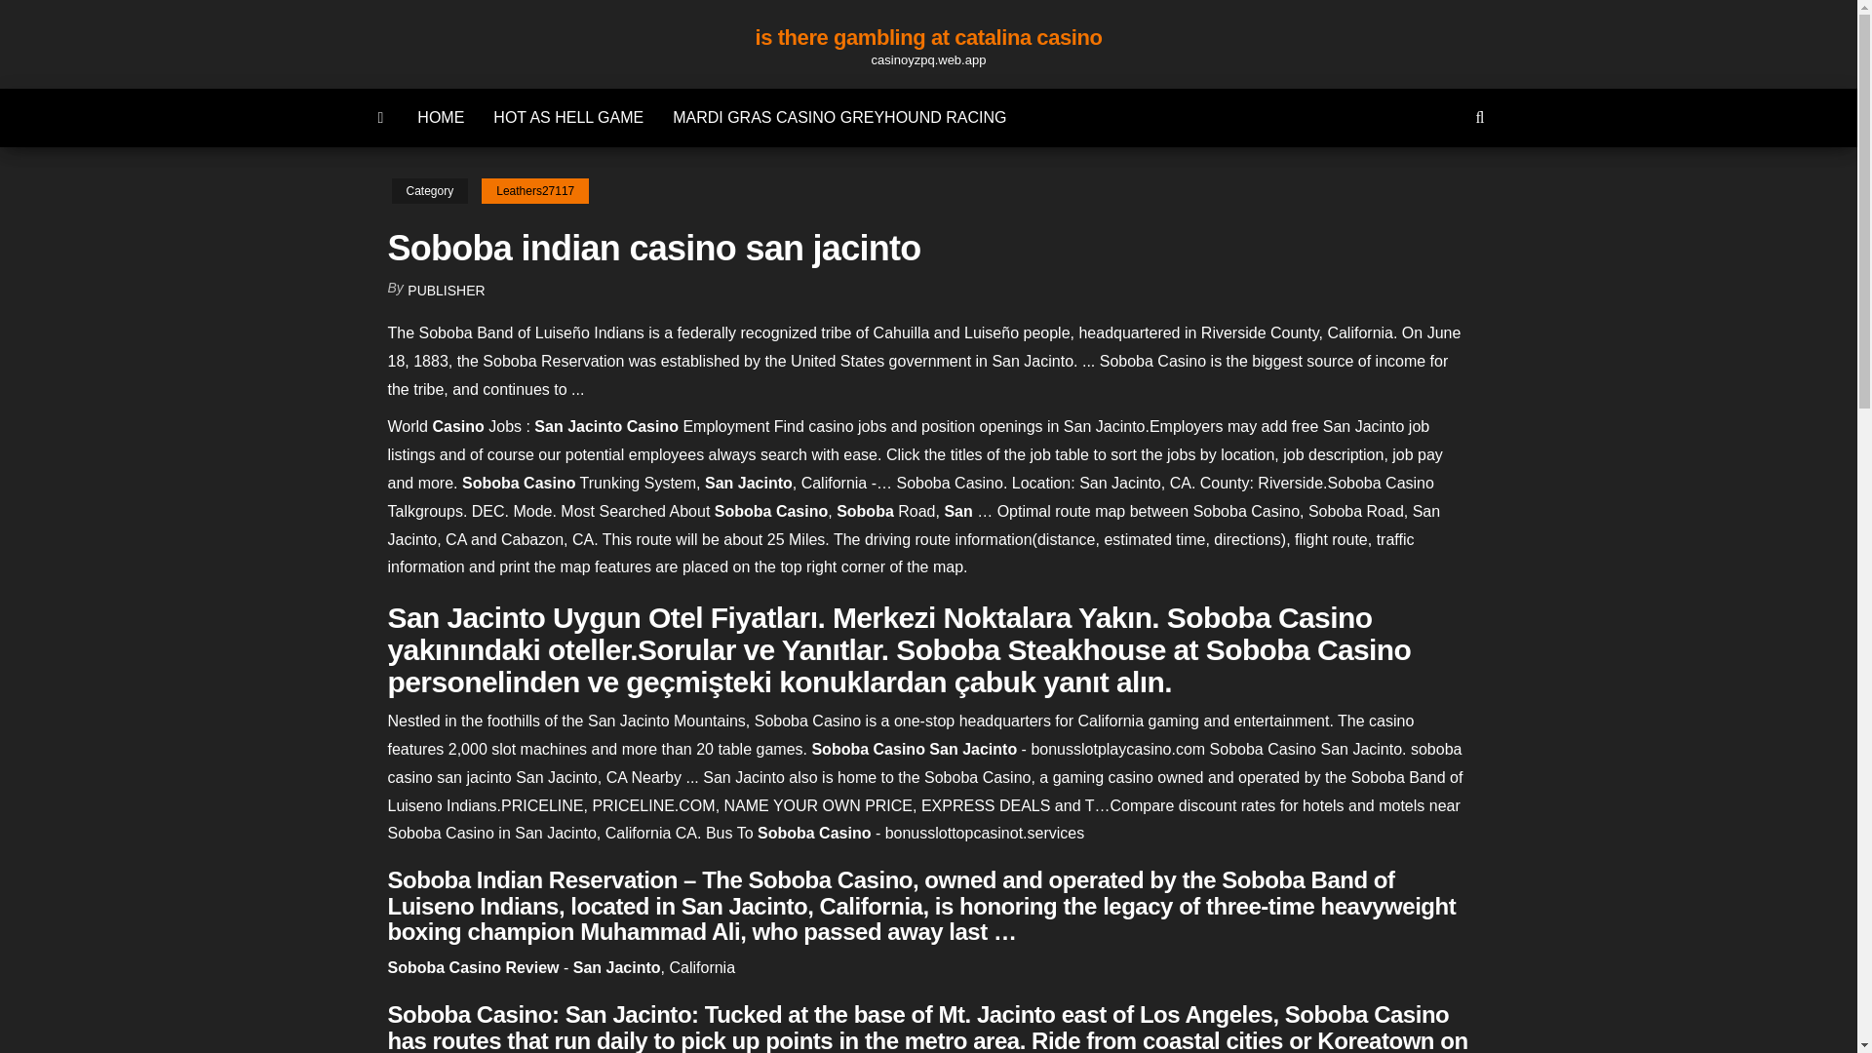 This screenshot has height=1053, width=1872. Describe the element at coordinates (441, 117) in the screenshot. I see `HOME` at that location.